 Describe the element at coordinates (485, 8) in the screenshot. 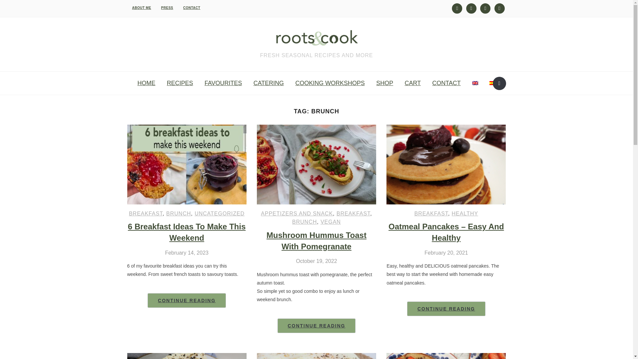

I see `Default Label` at that location.